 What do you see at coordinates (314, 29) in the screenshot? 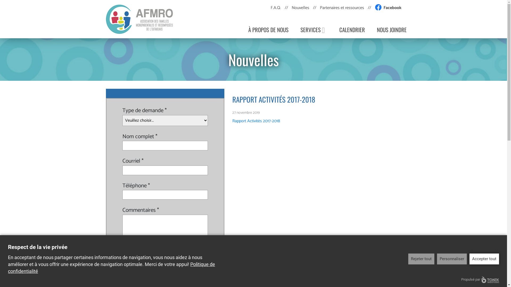
I see `SERVICES` at bounding box center [314, 29].